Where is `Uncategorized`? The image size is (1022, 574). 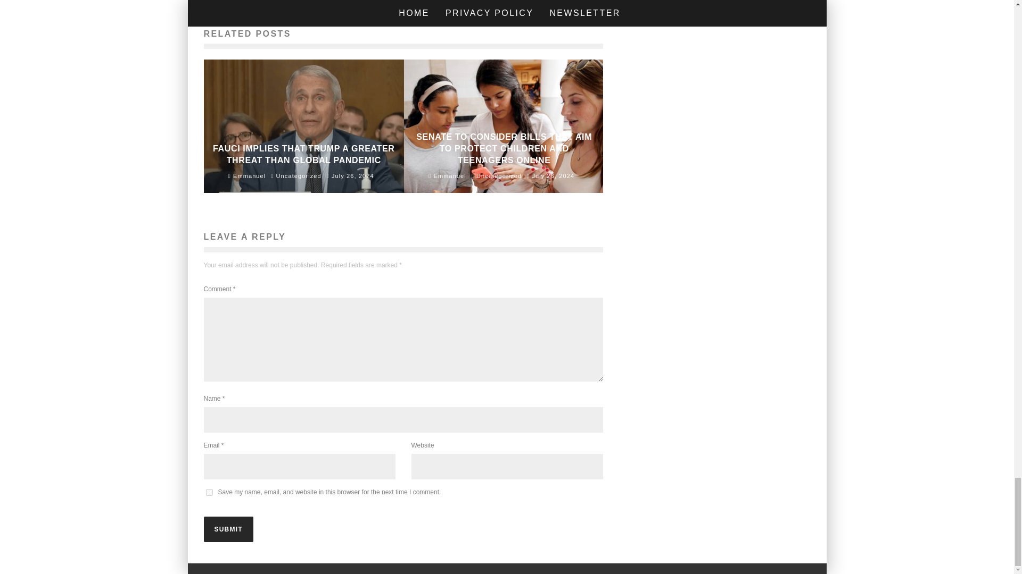
Uncategorized is located at coordinates (299, 176).